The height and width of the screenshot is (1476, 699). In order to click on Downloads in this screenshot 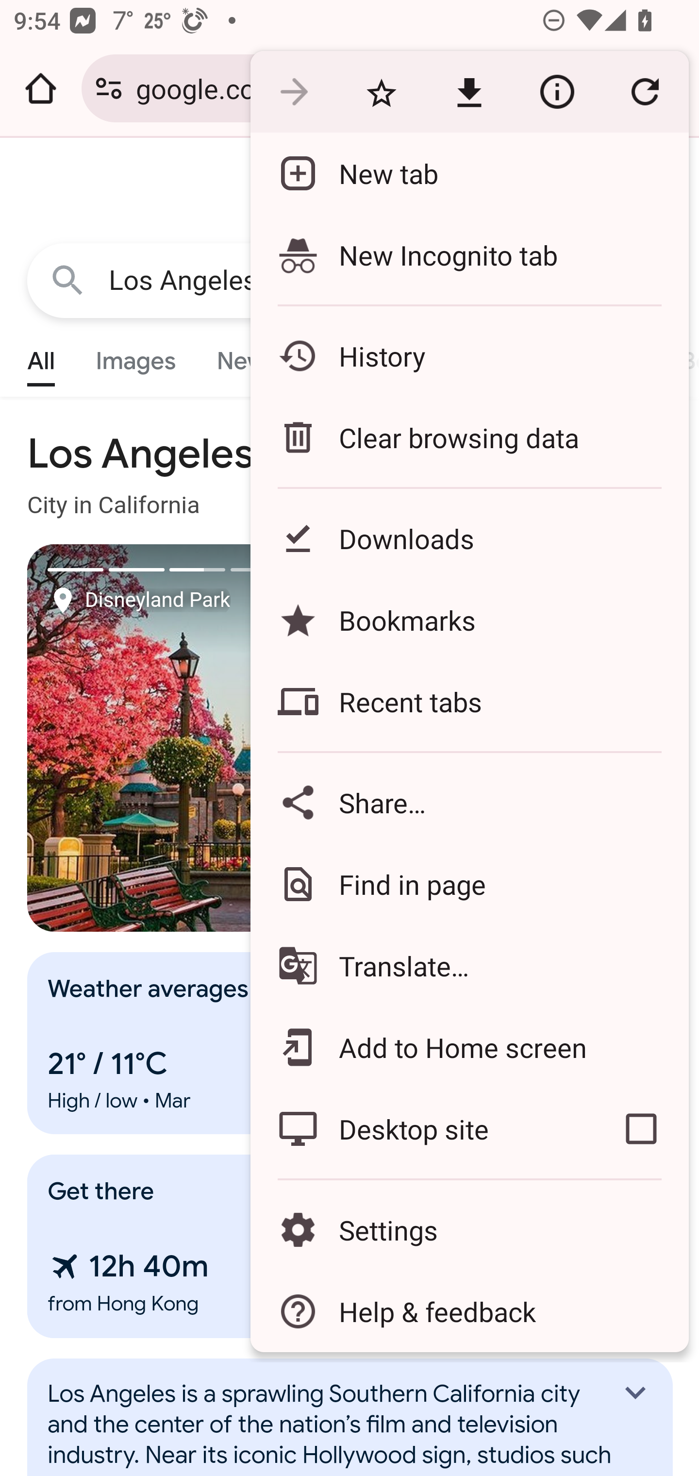, I will do `click(469, 538)`.